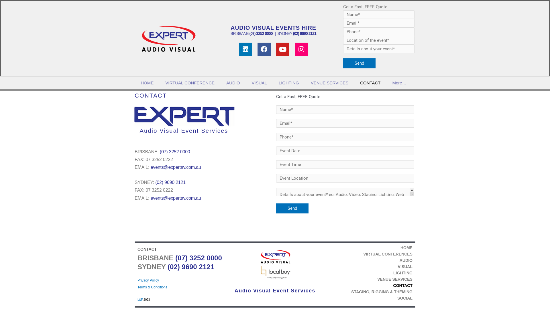  Describe the element at coordinates (190, 82) in the screenshot. I see `VIRTUAL CONFERENCE` at that location.